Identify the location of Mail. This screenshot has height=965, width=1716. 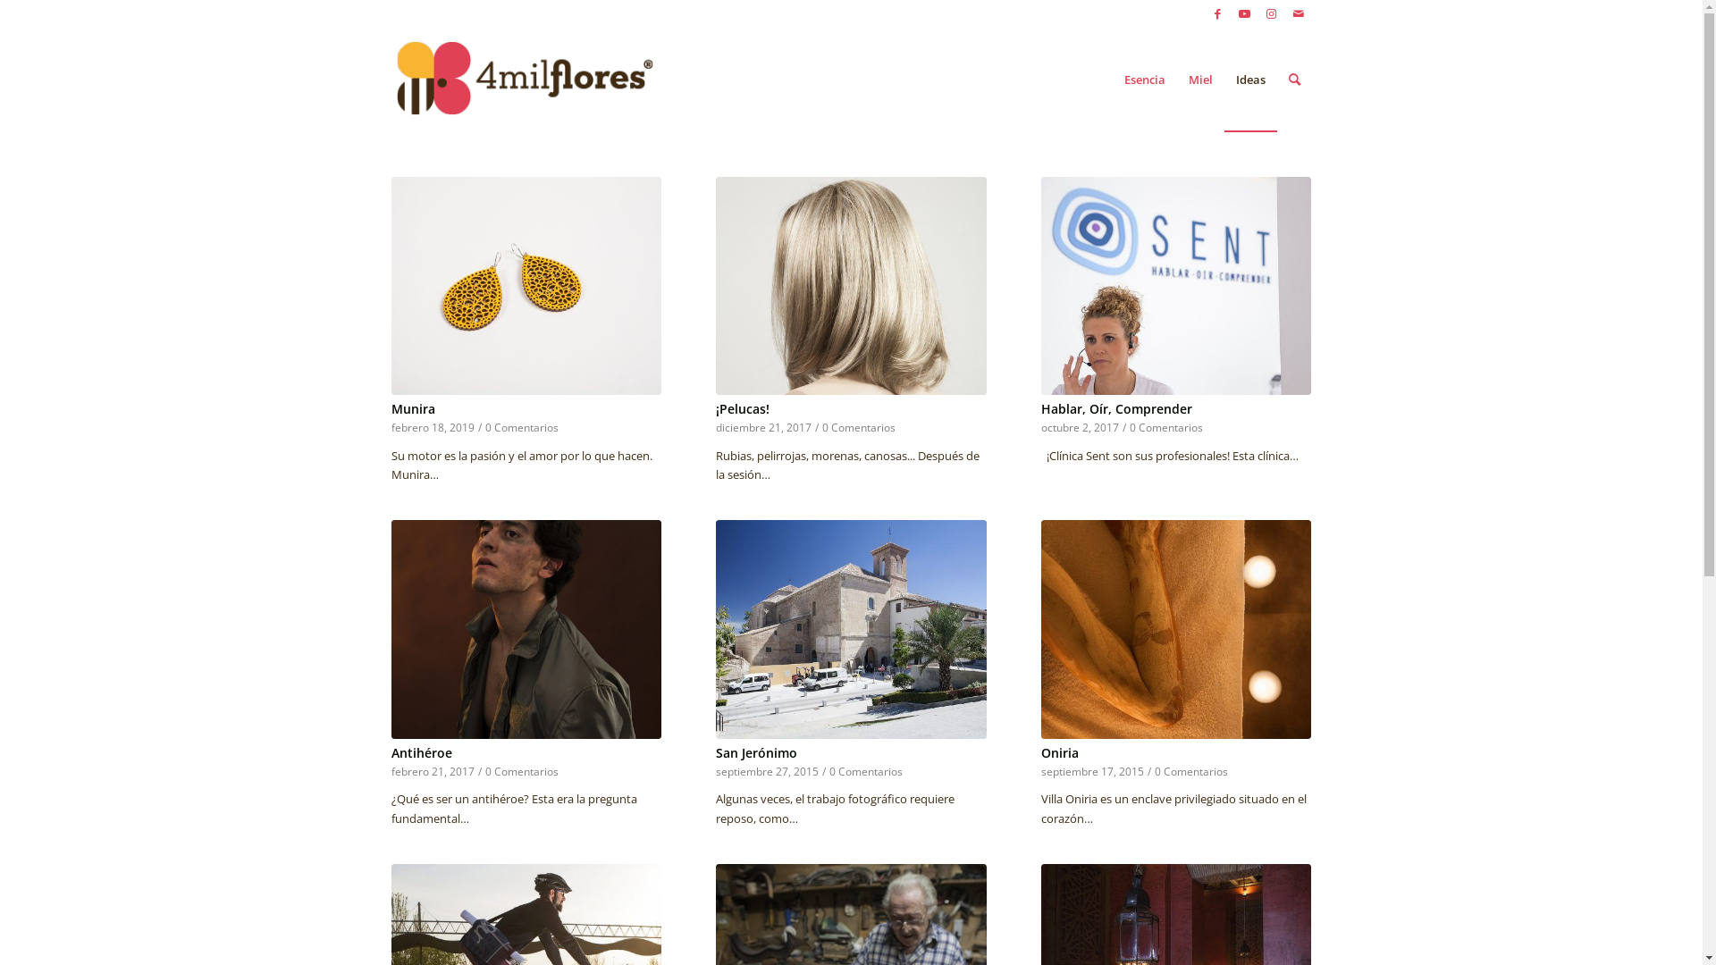
(1299, 13).